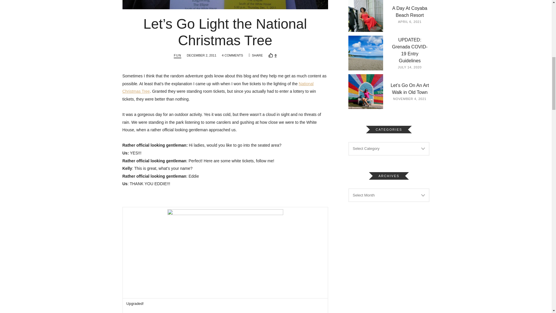  What do you see at coordinates (365, 53) in the screenshot?
I see `UPDATED: Grenada COVID-19 Entry Guidelines` at bounding box center [365, 53].